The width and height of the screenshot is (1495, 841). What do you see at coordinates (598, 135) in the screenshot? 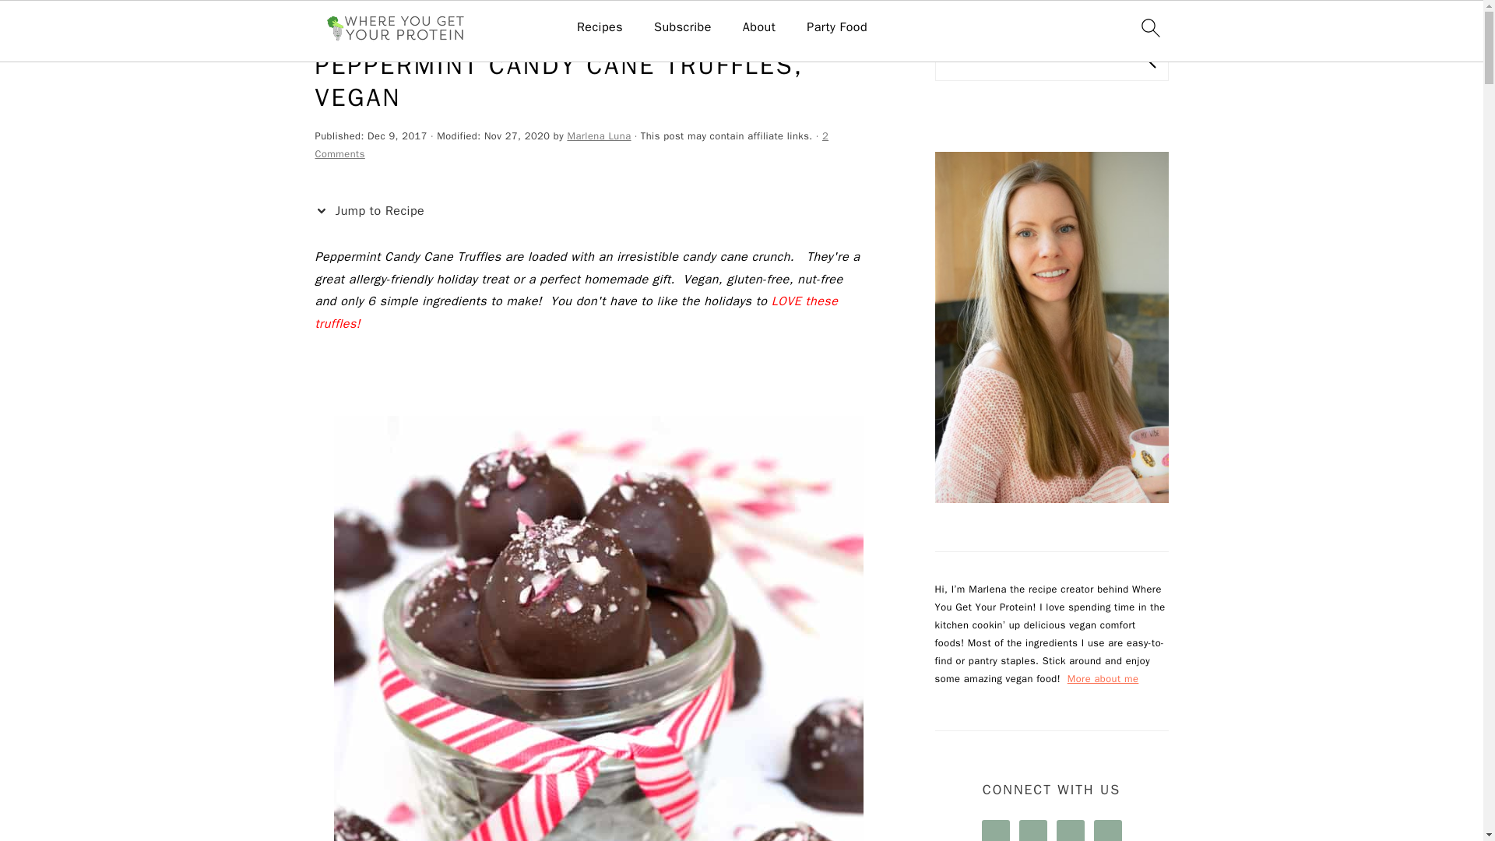
I see `Marlena Luna` at bounding box center [598, 135].